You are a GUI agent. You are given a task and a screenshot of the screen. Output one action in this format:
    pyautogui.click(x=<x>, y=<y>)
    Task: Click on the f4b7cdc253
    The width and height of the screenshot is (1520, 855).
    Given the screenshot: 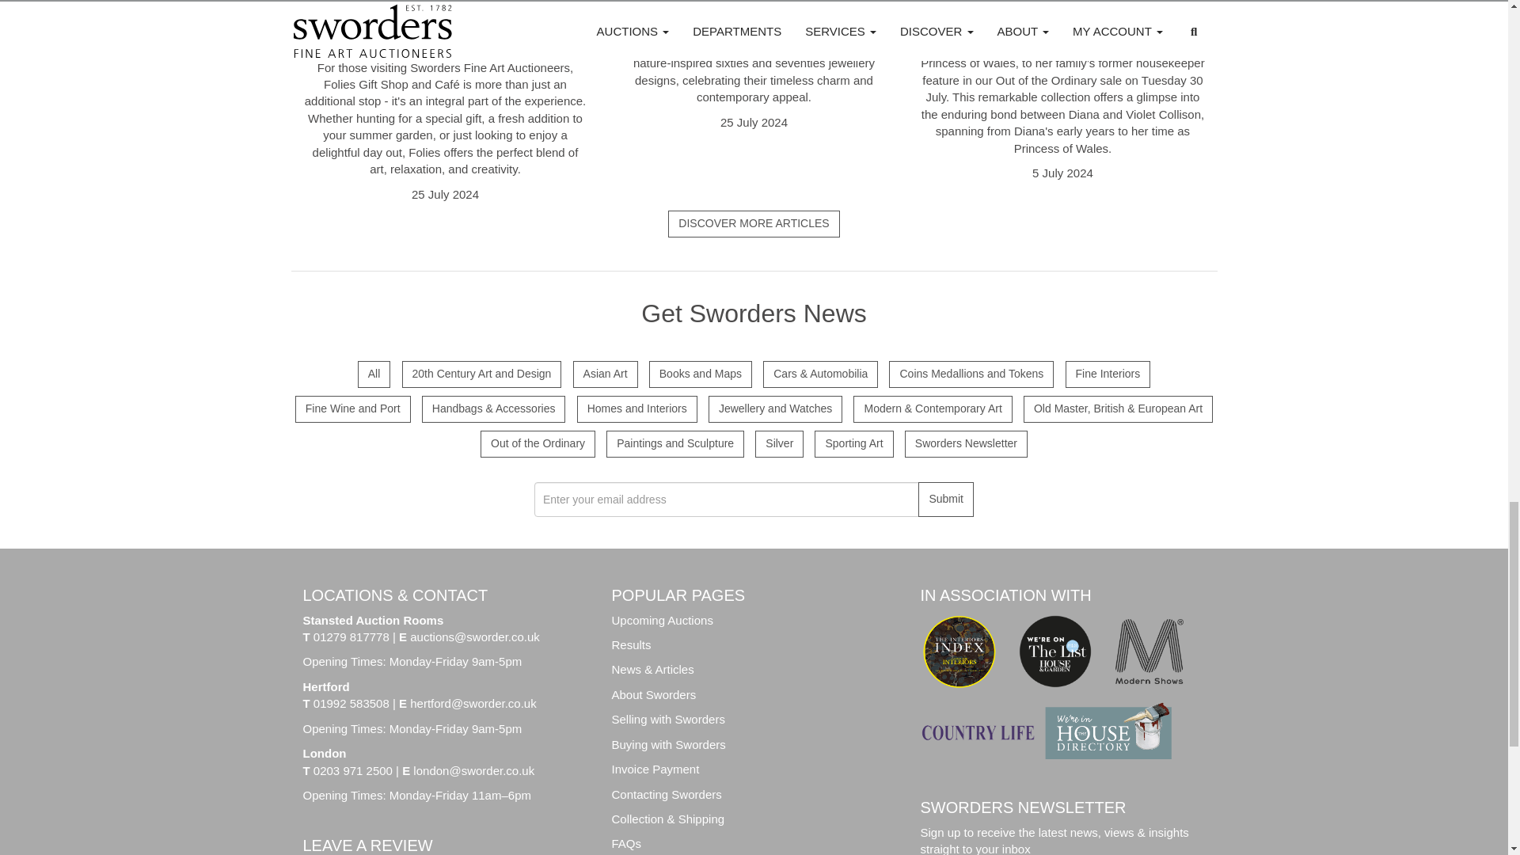 What is the action you would take?
    pyautogui.click(x=589, y=374)
    